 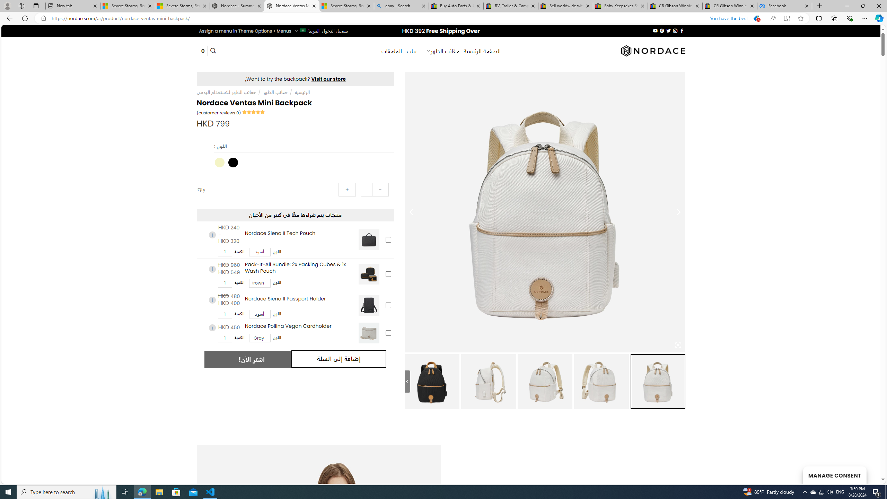 What do you see at coordinates (347, 190) in the screenshot?
I see `+` at bounding box center [347, 190].